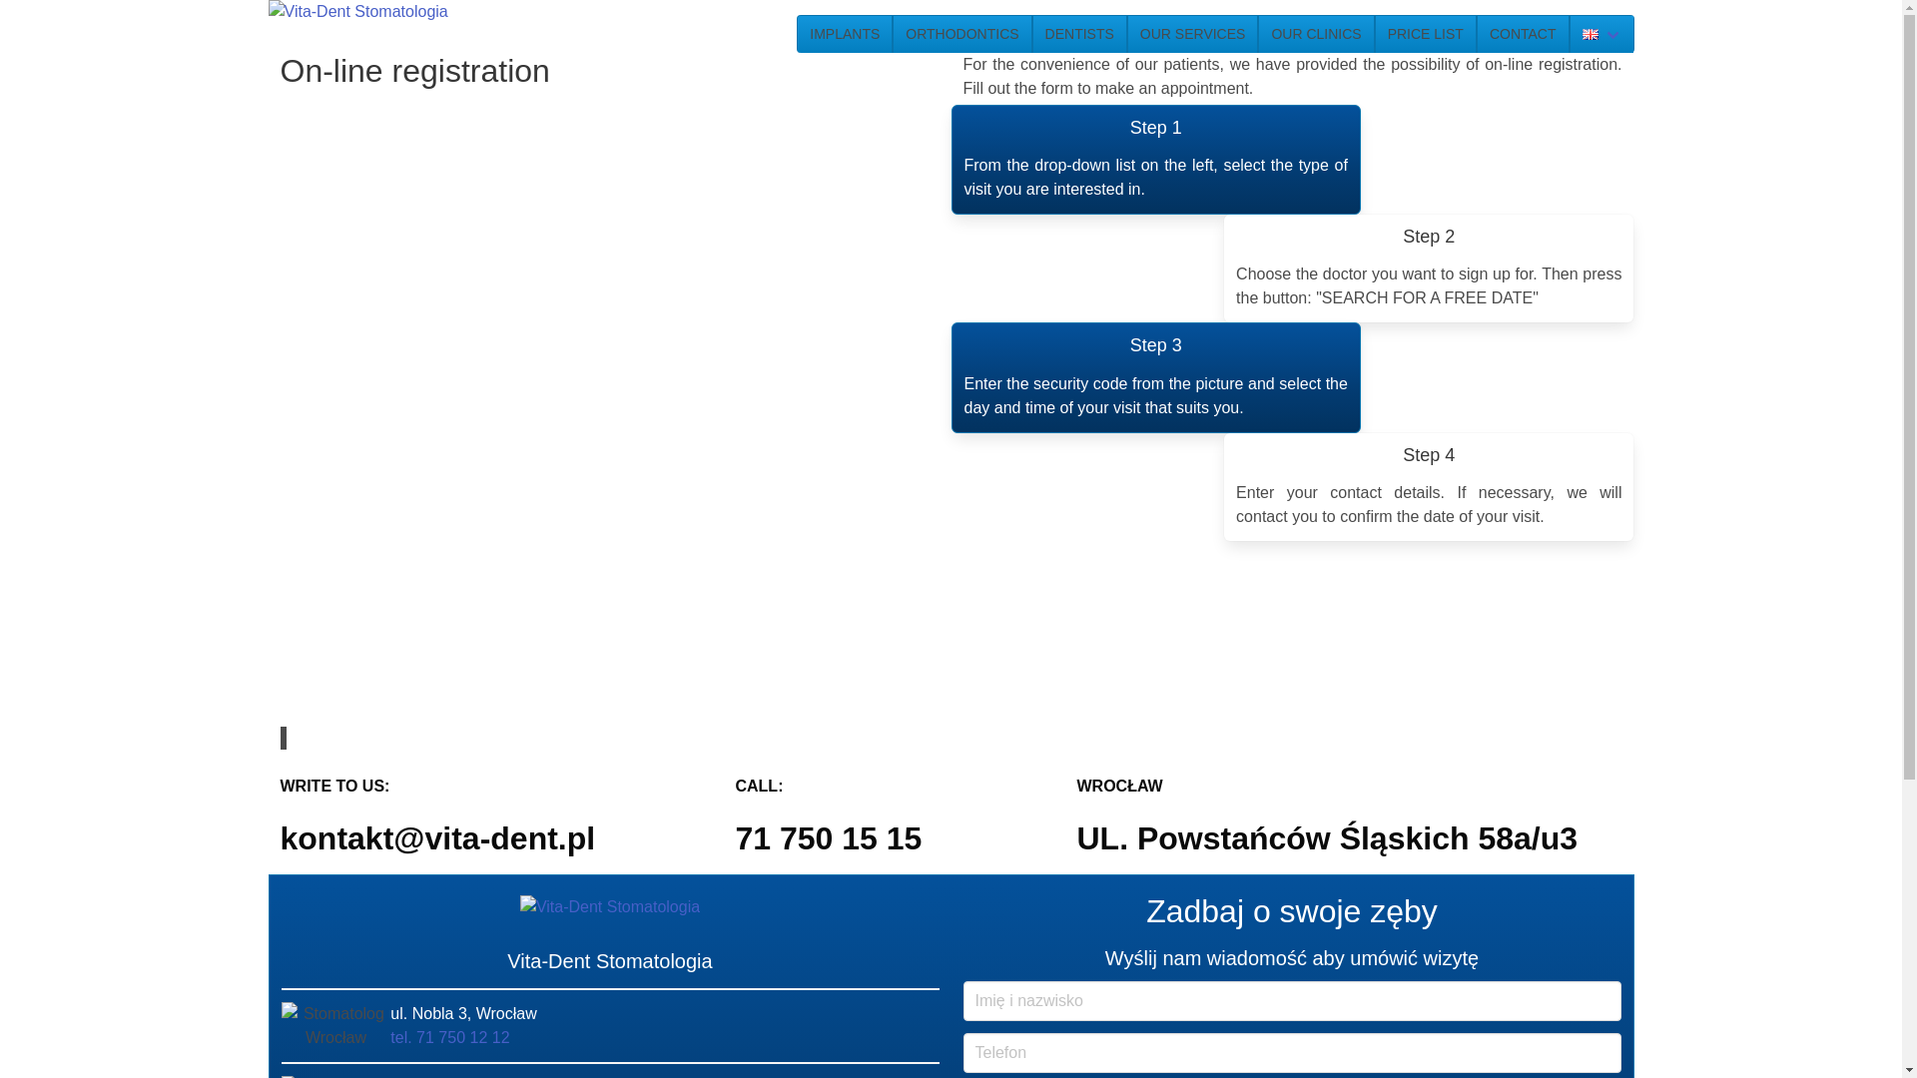 The width and height of the screenshot is (1917, 1078). What do you see at coordinates (961, 34) in the screenshot?
I see `ORTHODONTICS` at bounding box center [961, 34].